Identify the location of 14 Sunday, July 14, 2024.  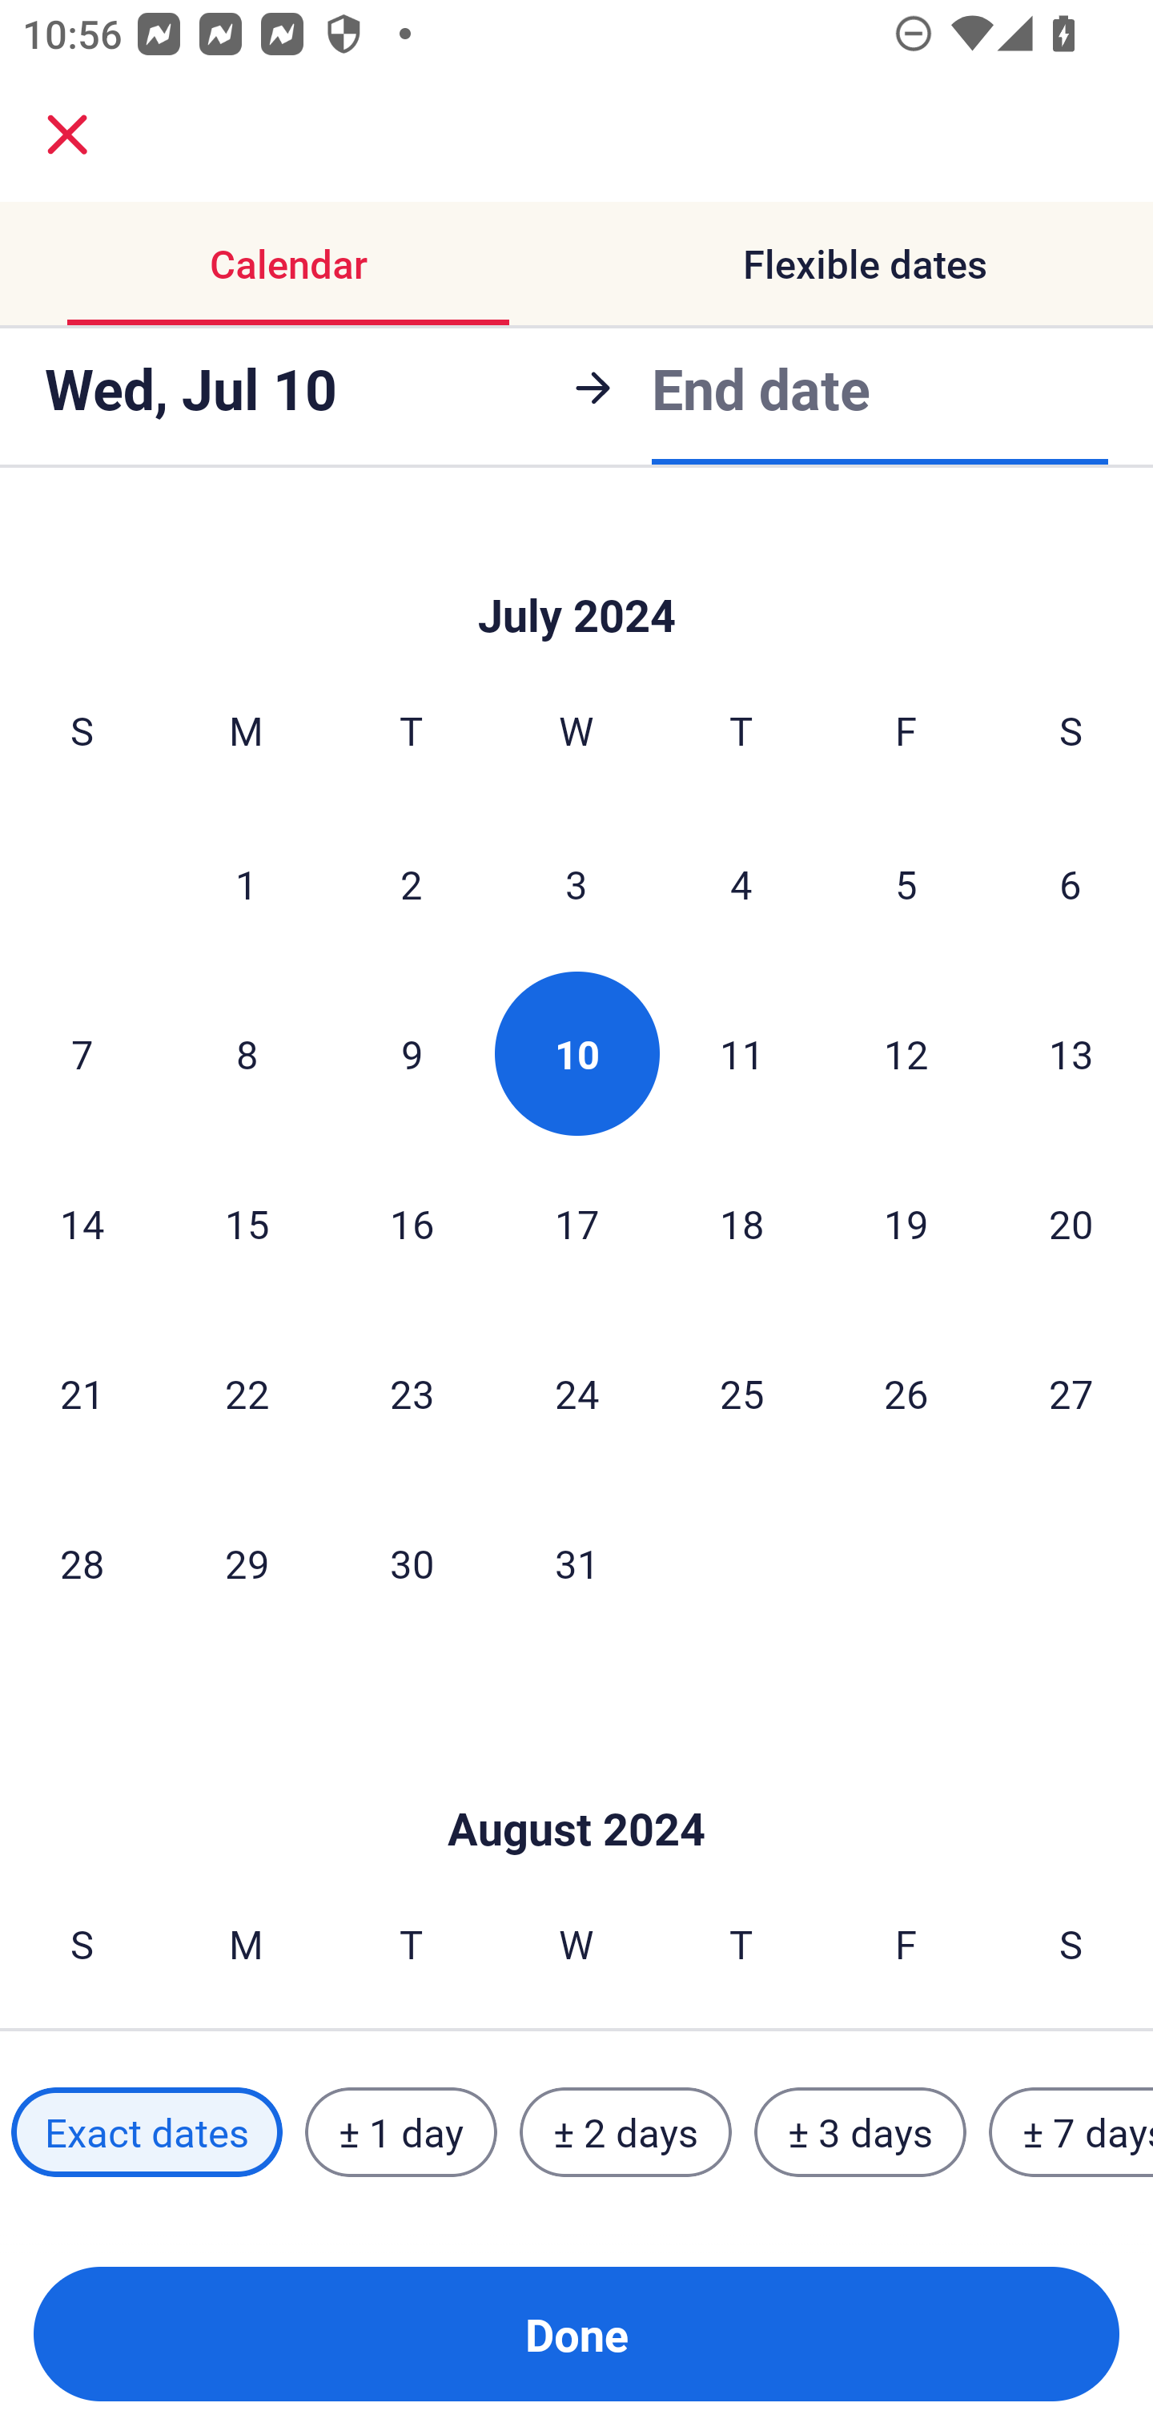
(82, 1223).